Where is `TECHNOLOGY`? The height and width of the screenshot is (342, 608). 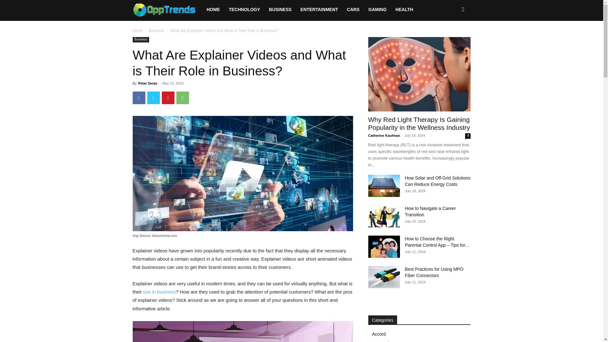 TECHNOLOGY is located at coordinates (244, 9).